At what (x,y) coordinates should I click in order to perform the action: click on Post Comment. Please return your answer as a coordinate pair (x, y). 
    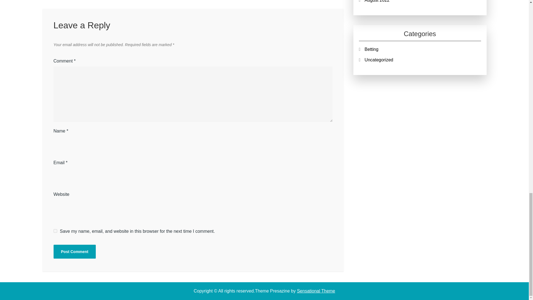
    Looking at the image, I should click on (74, 252).